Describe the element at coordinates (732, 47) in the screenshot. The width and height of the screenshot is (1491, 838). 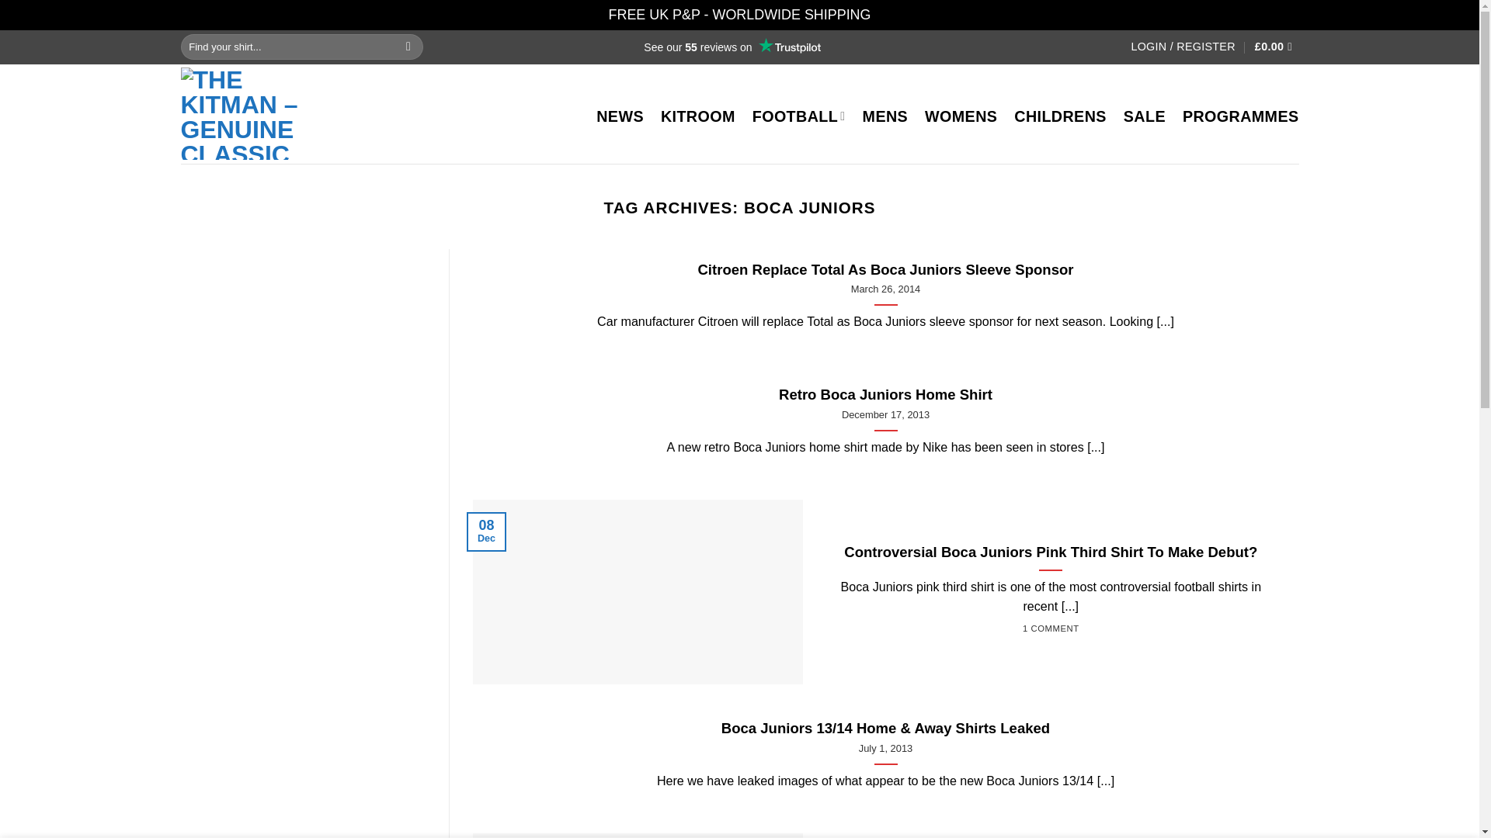
I see `Customer reviews powered by Trustpilot` at that location.